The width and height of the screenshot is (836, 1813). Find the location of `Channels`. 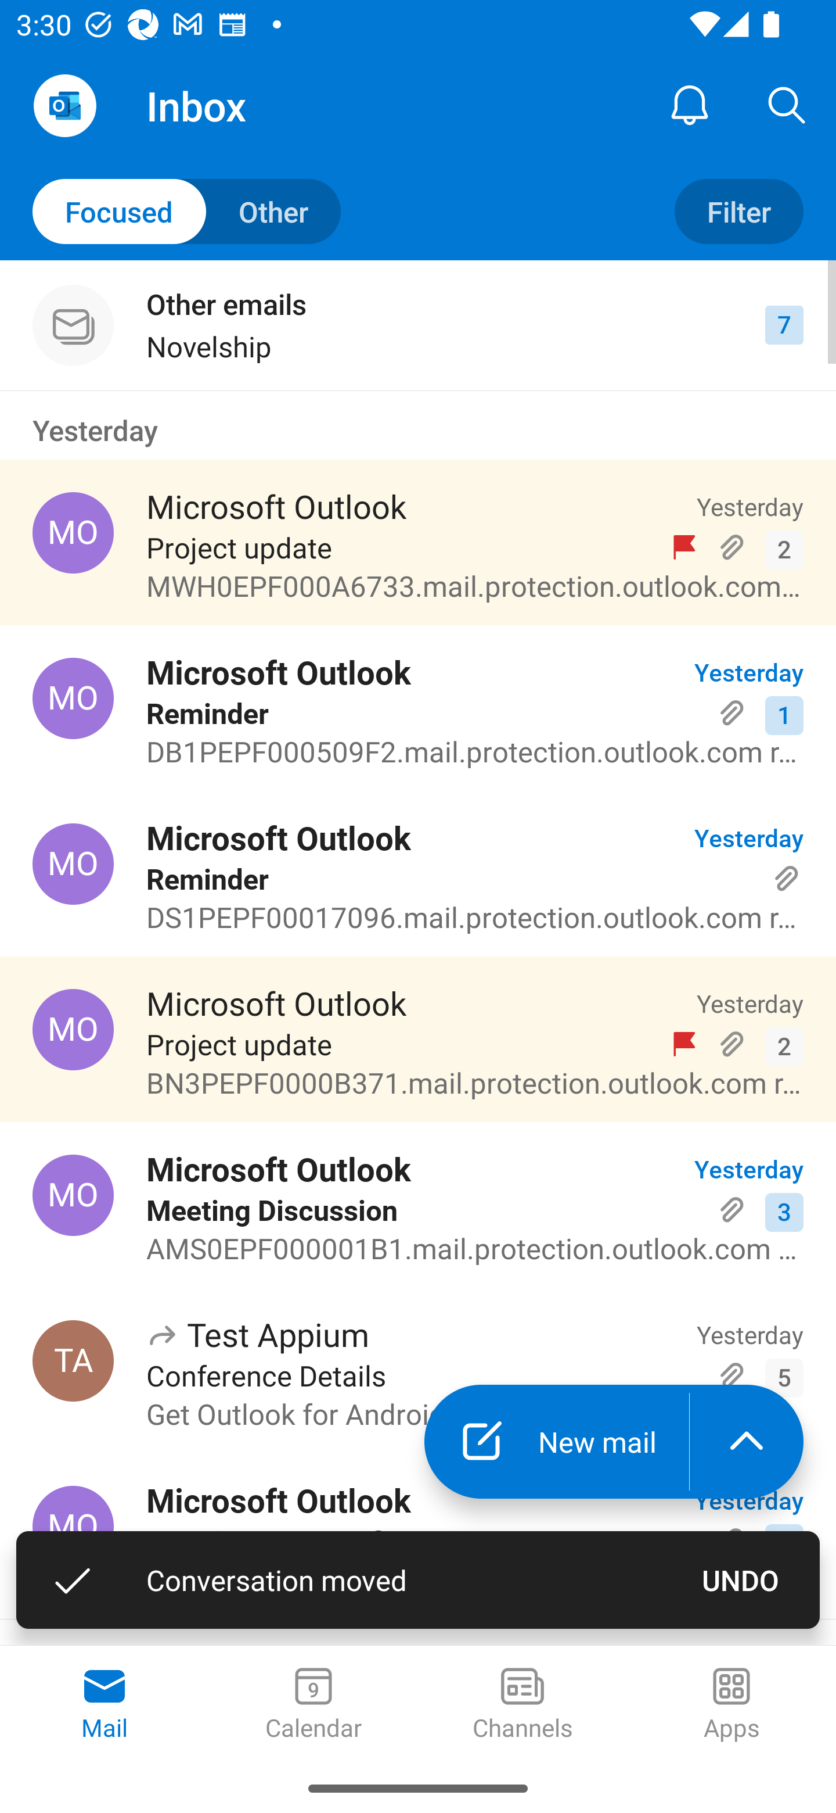

Channels is located at coordinates (522, 1705).